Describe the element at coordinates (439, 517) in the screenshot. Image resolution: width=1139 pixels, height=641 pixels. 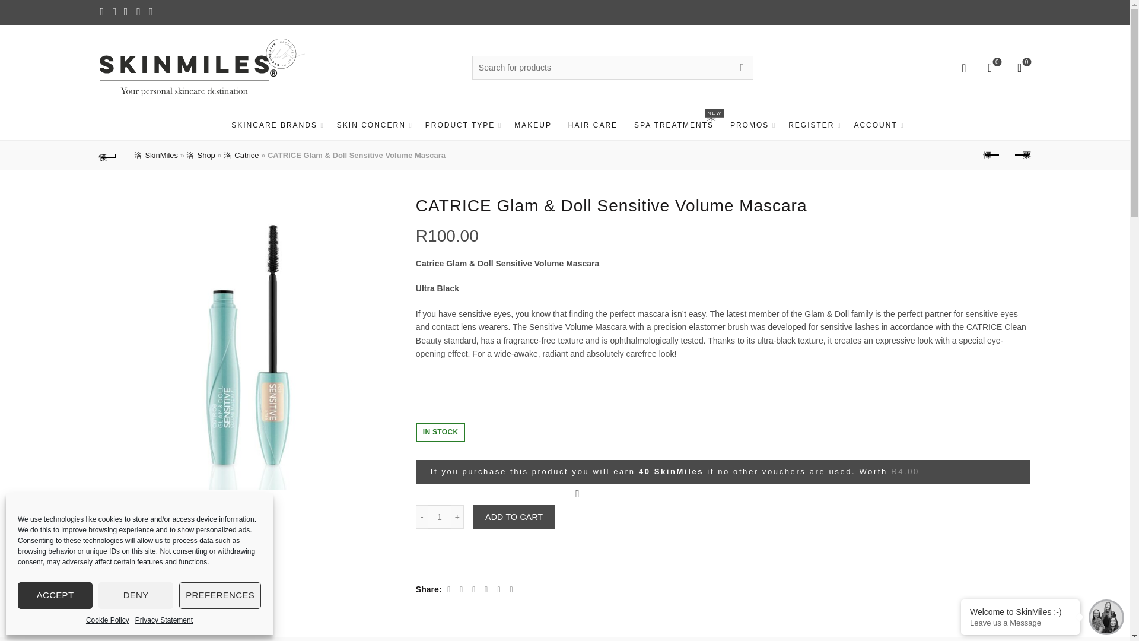
I see `1` at that location.